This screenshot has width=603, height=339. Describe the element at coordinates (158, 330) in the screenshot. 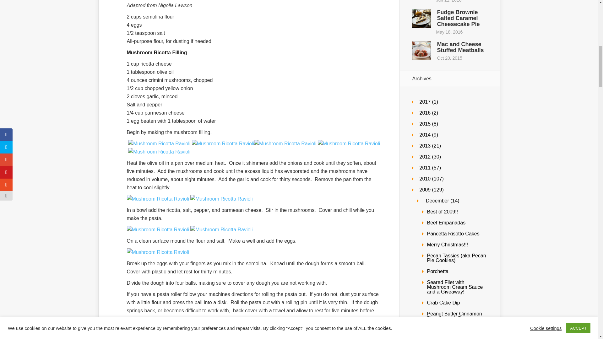

I see `Mushroom Ricotta Ravioli` at that location.